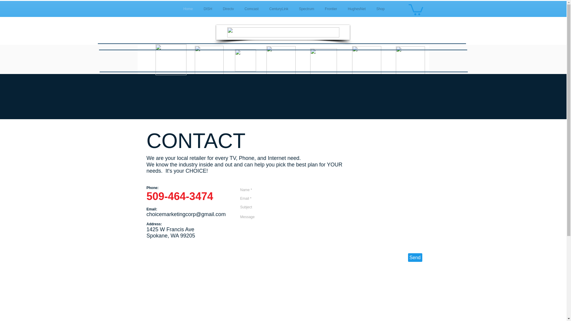 Image resolution: width=571 pixels, height=321 pixels. What do you see at coordinates (205, 9) in the screenshot?
I see `DISH` at bounding box center [205, 9].